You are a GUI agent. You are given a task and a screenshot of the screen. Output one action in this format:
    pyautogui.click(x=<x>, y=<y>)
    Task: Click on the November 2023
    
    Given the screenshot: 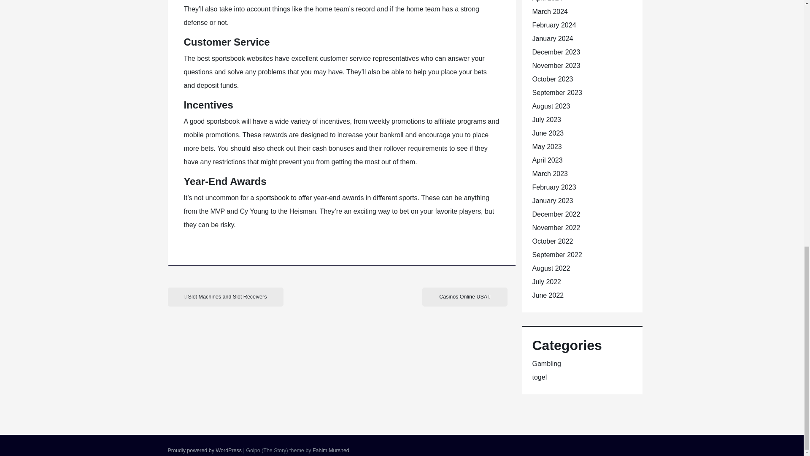 What is the action you would take?
    pyautogui.click(x=556, y=65)
    